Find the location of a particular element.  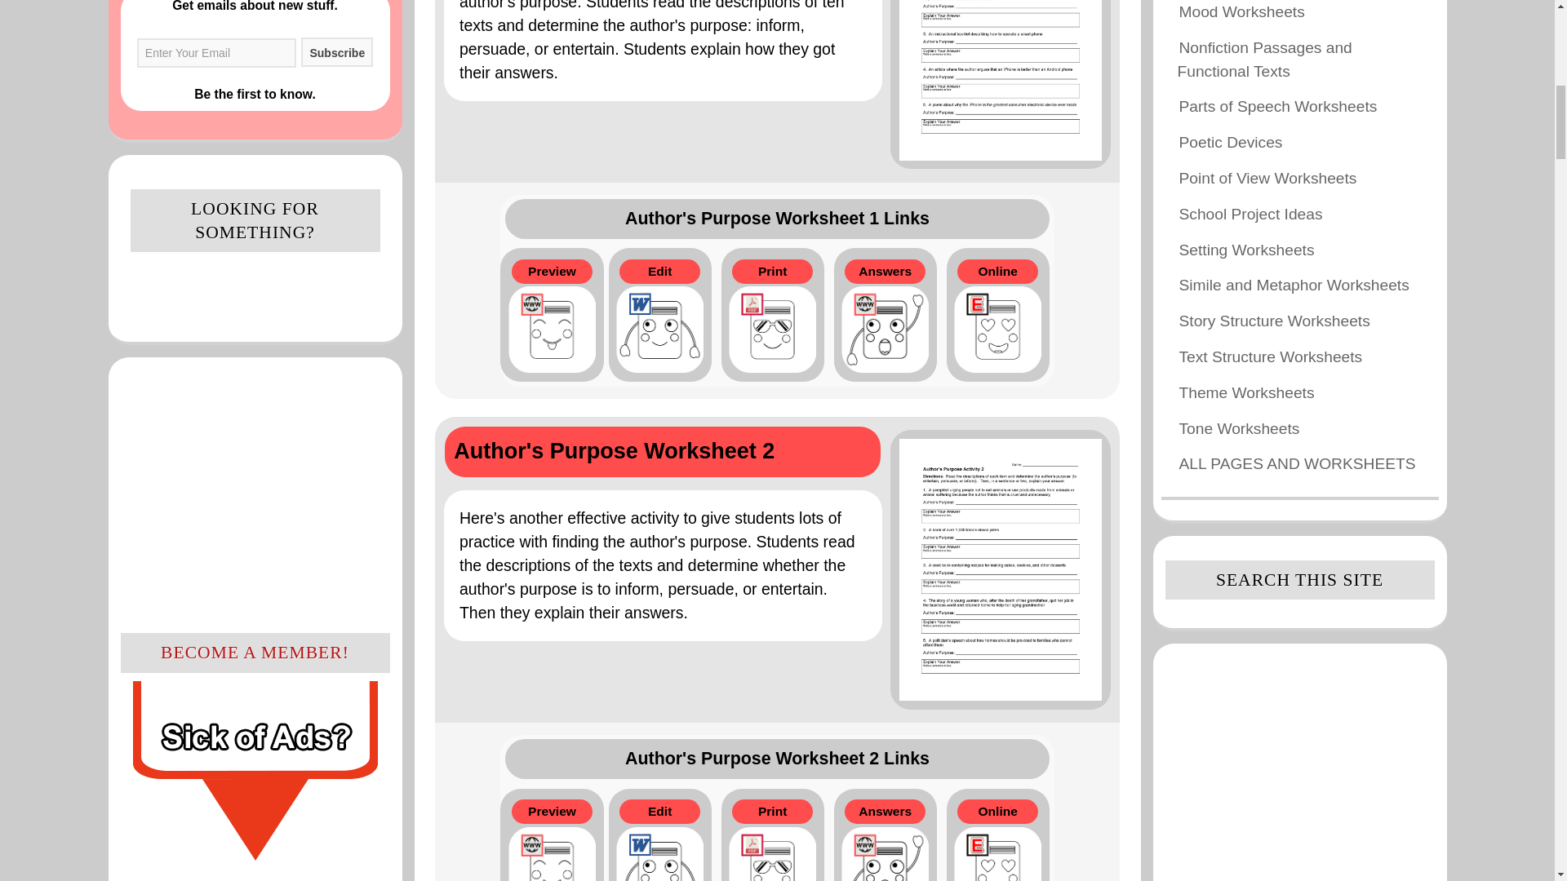

Enter Your Email is located at coordinates (216, 53).